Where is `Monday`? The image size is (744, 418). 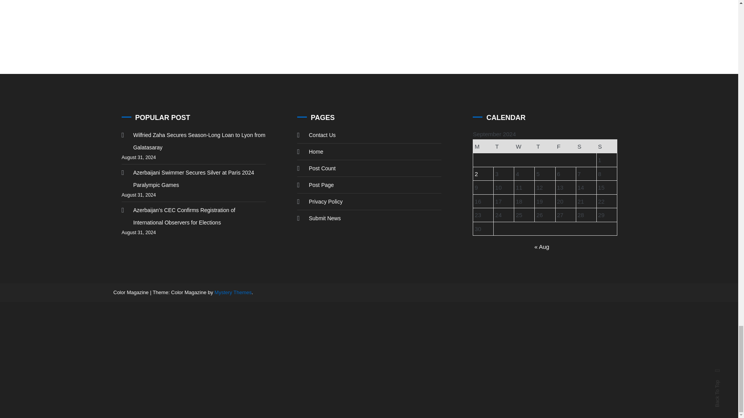 Monday is located at coordinates (484, 146).